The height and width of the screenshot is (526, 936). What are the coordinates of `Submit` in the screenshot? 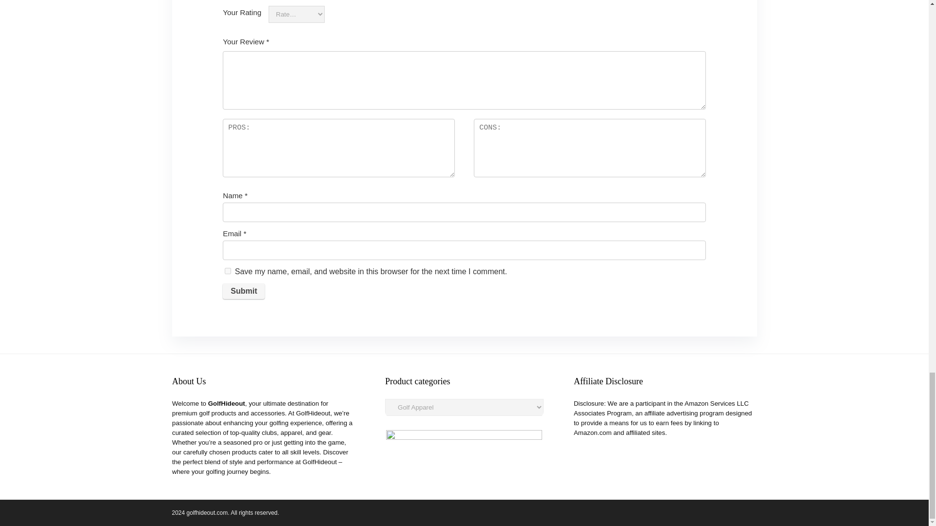 It's located at (244, 291).